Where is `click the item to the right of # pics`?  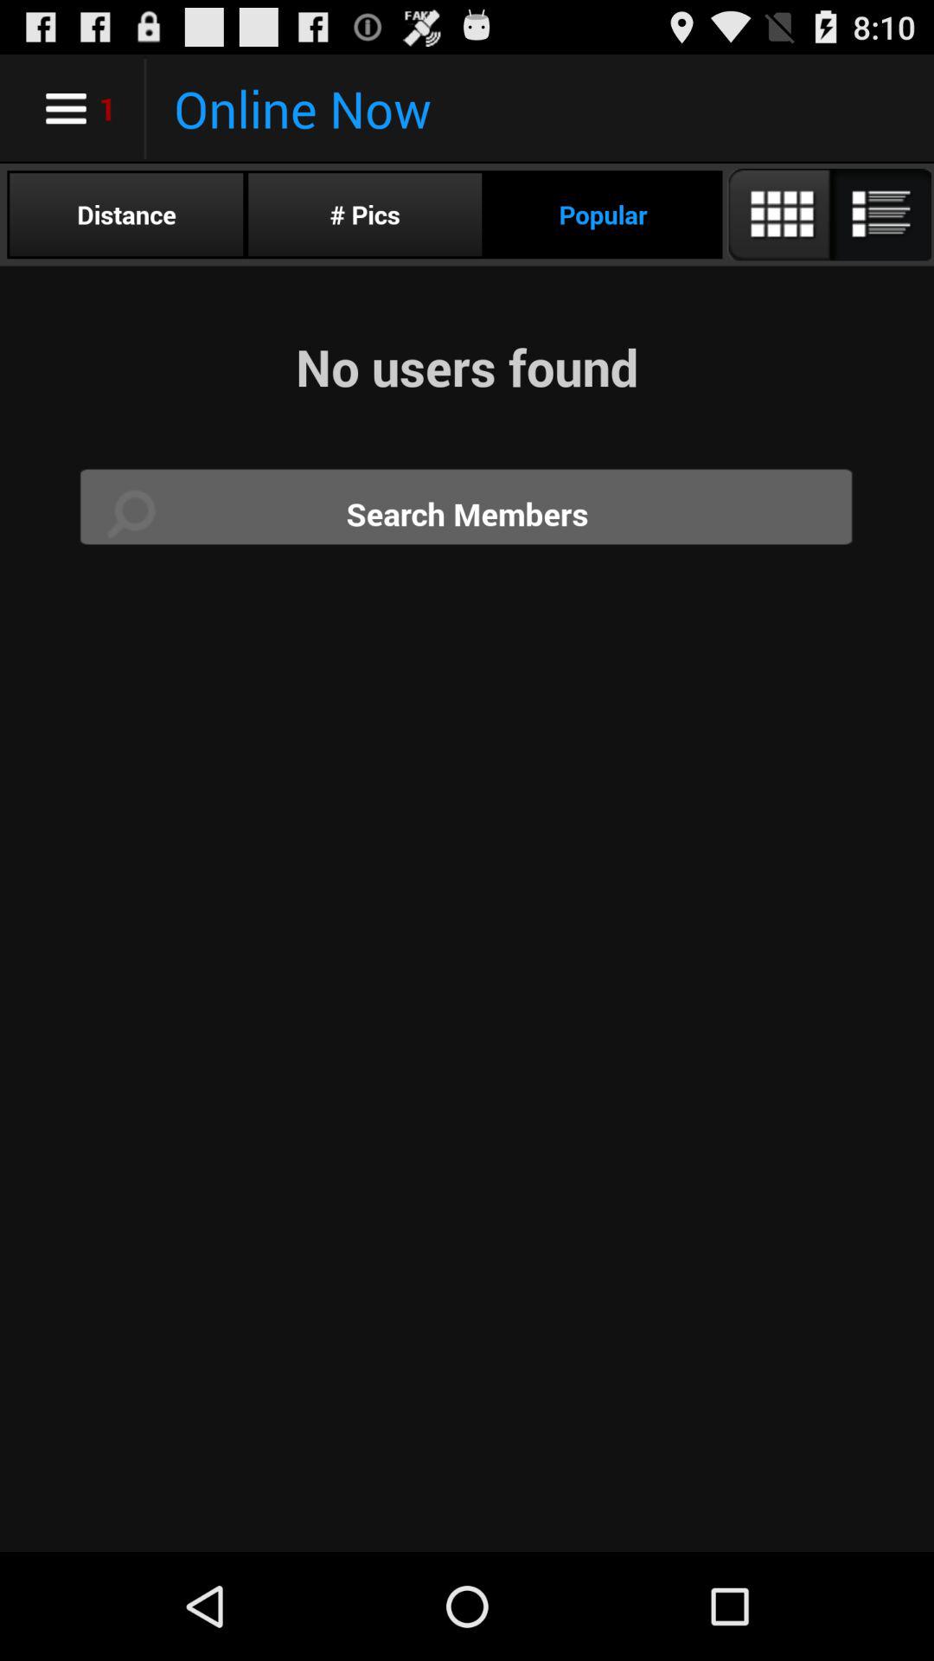 click the item to the right of # pics is located at coordinates (604, 215).